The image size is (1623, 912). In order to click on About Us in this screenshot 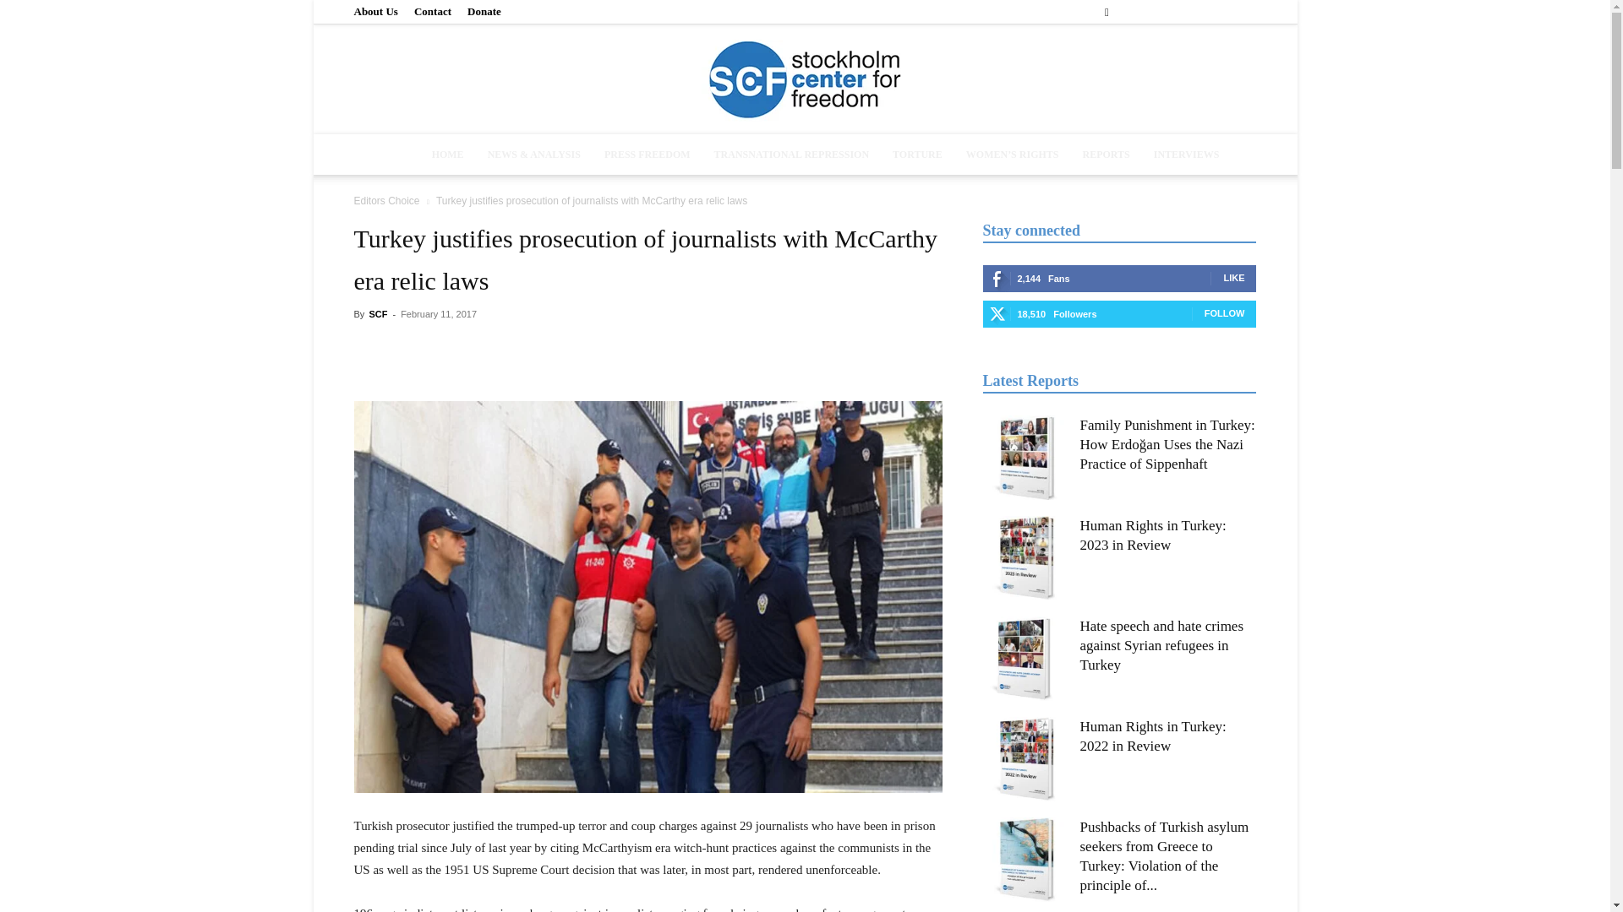, I will do `click(375, 11)`.